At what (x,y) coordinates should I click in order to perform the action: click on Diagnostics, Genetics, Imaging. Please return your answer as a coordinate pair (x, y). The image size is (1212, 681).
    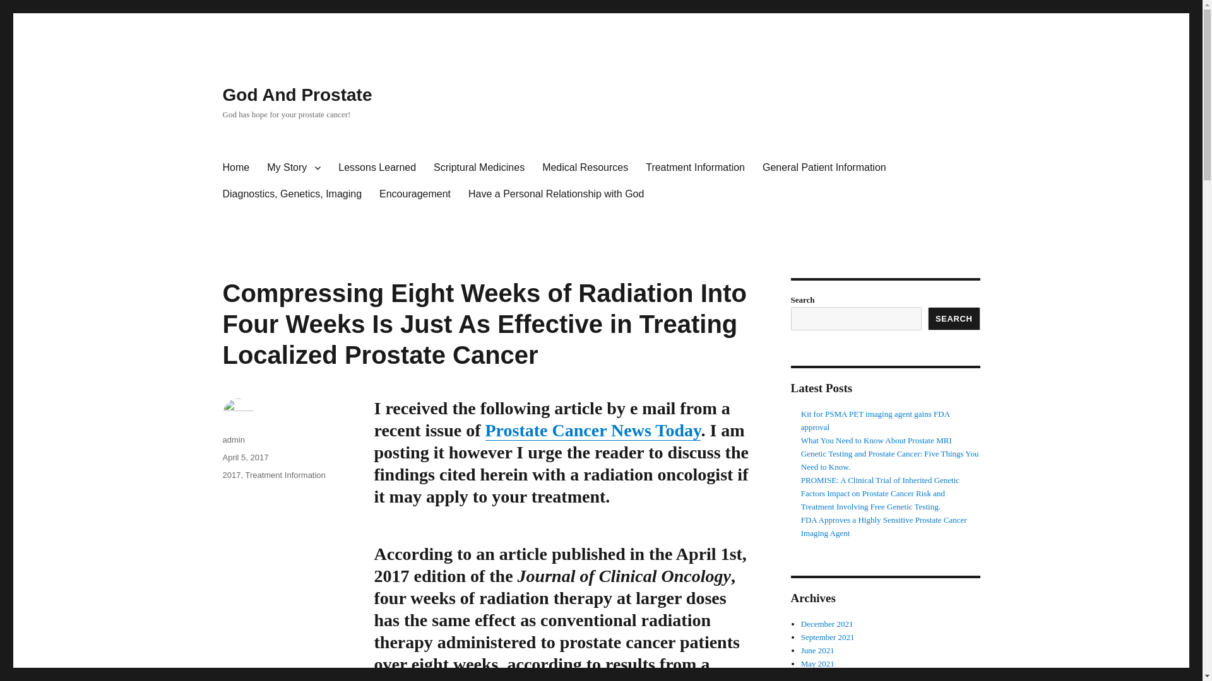
    Looking at the image, I should click on (292, 194).